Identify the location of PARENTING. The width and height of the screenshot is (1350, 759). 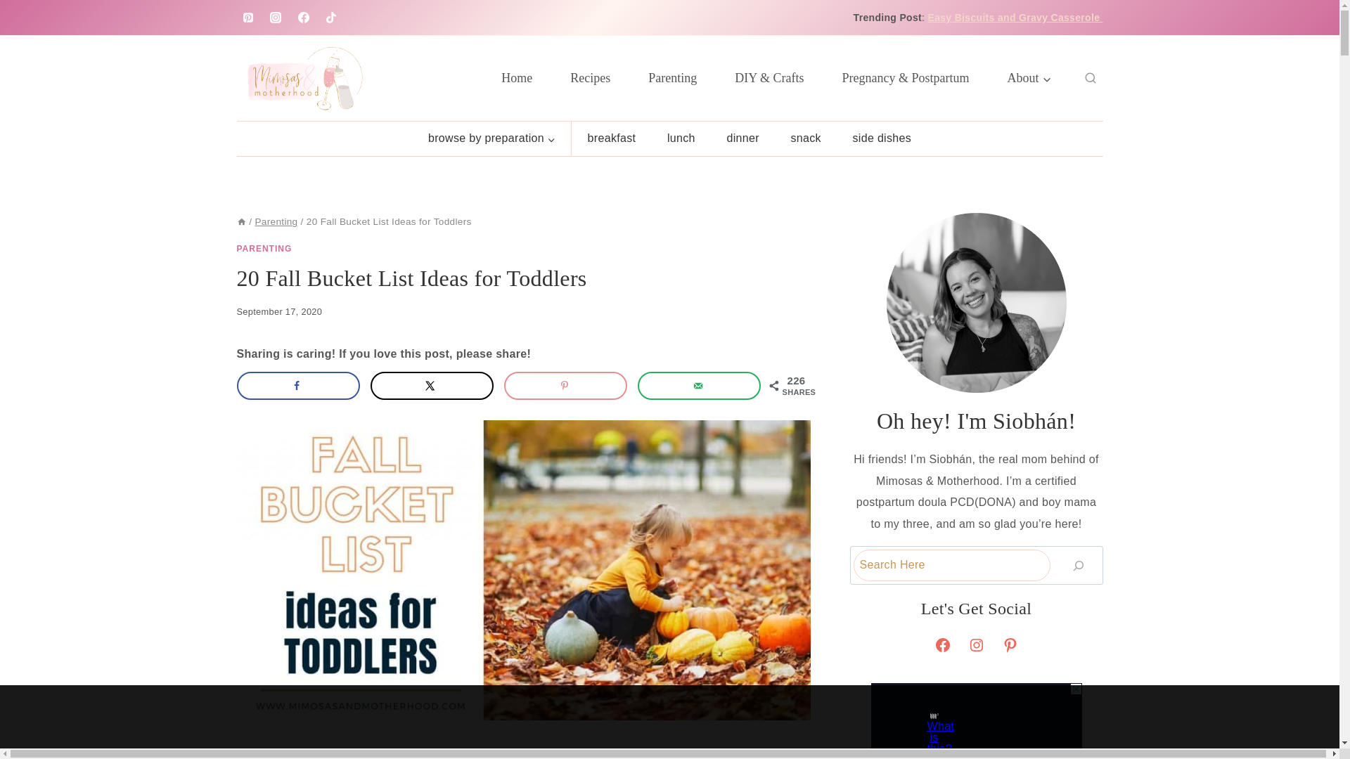
(264, 248).